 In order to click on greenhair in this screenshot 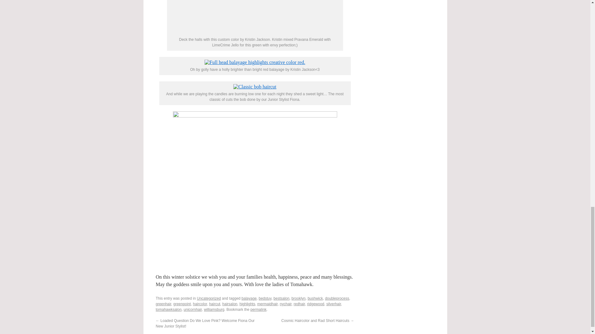, I will do `click(163, 304)`.